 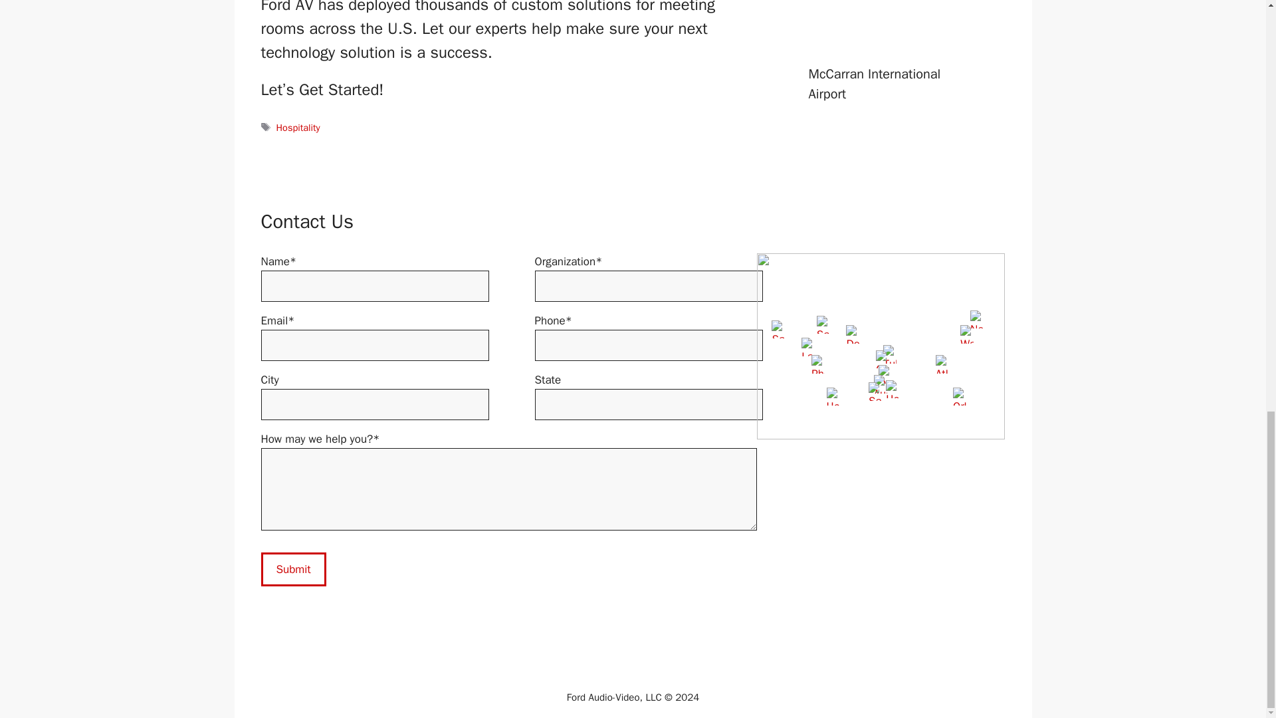 I want to click on Submit, so click(x=292, y=569).